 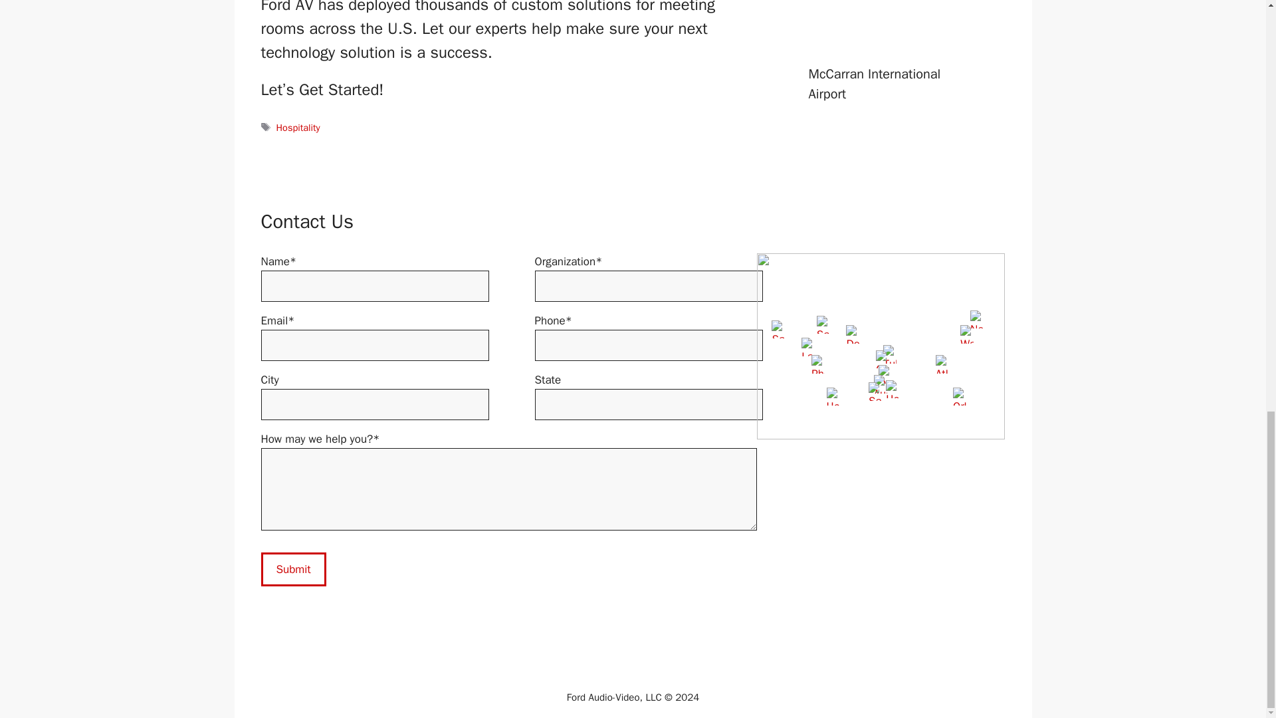 I want to click on Submit, so click(x=292, y=569).